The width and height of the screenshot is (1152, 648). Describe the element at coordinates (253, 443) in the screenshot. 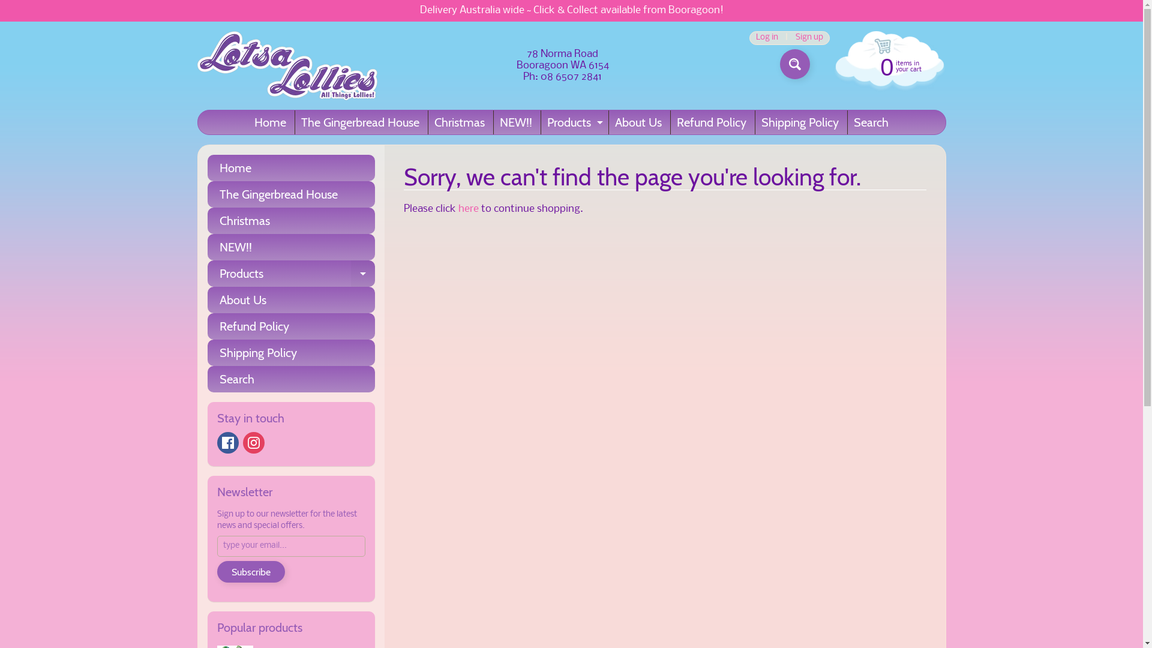

I see `Instagram` at that location.